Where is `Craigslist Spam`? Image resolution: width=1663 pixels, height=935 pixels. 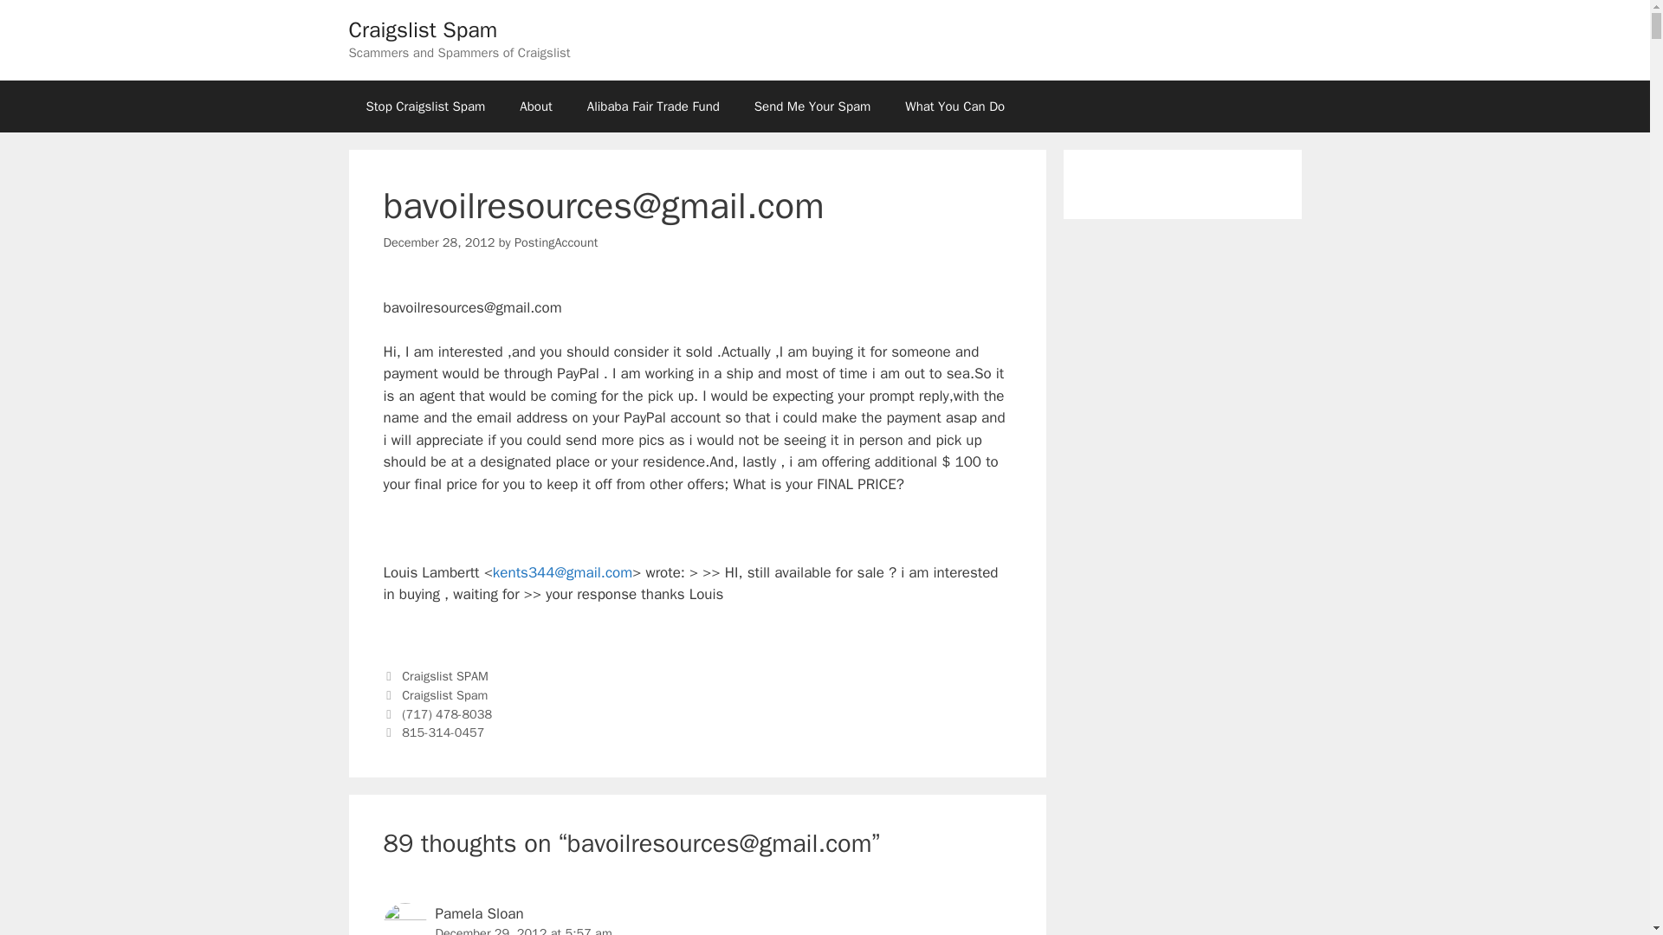 Craigslist Spam is located at coordinates (423, 29).